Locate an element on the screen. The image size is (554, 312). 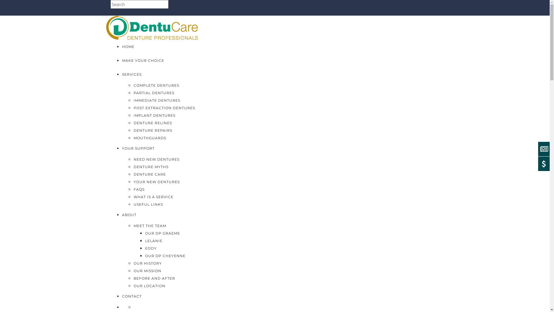
OUR LOCATION is located at coordinates (149, 286).